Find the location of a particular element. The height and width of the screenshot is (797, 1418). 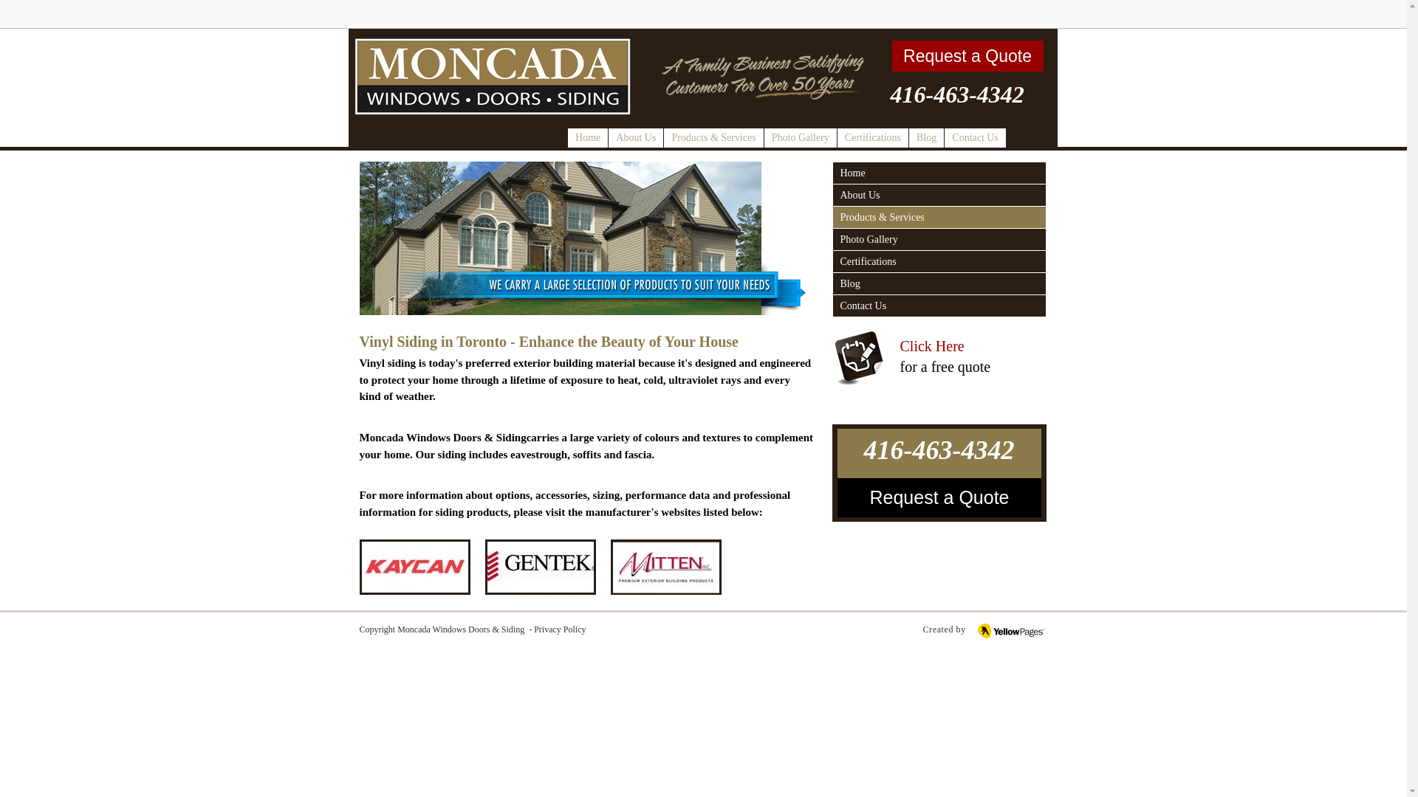

416-463-4342 is located at coordinates (957, 94).